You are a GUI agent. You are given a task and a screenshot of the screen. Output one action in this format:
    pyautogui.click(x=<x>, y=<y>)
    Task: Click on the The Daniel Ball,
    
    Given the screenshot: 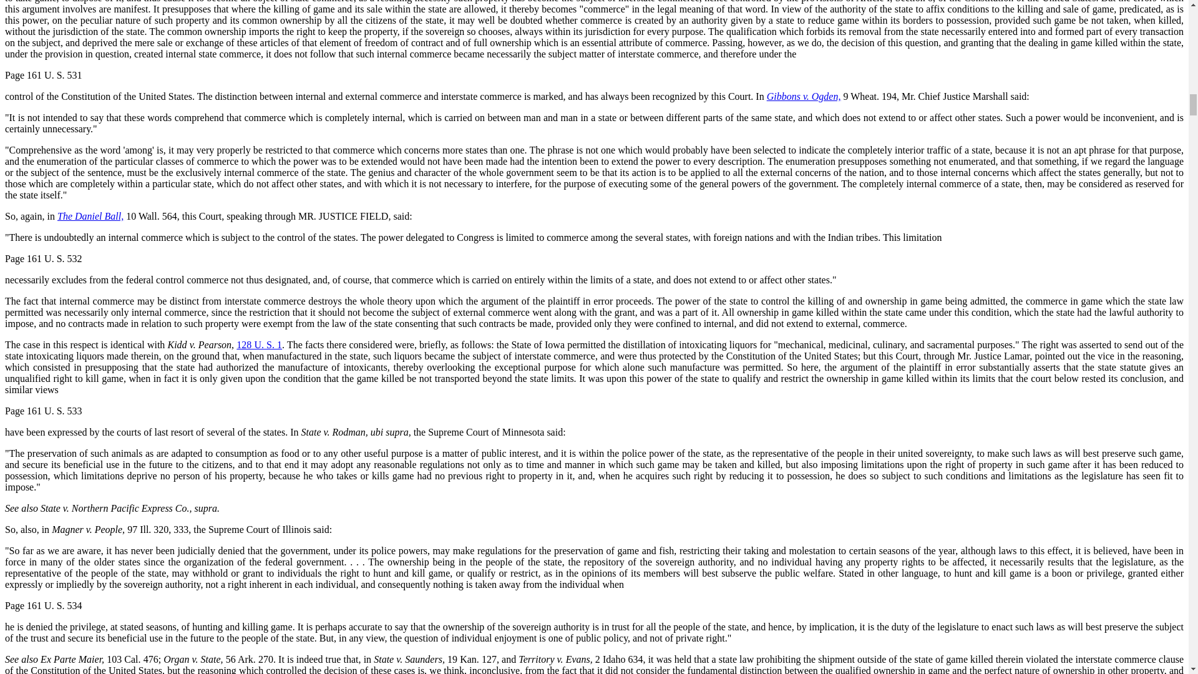 What is the action you would take?
    pyautogui.click(x=90, y=216)
    